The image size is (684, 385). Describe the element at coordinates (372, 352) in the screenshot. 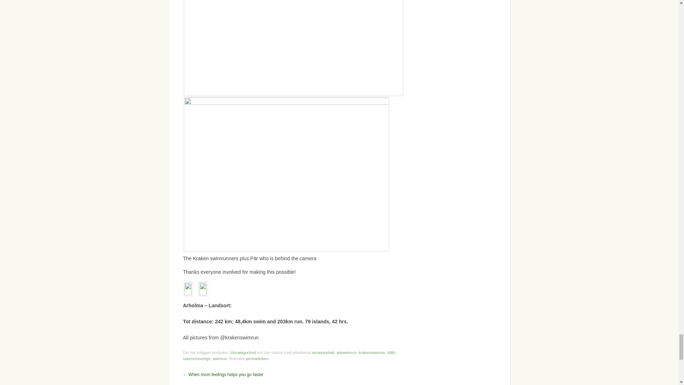

I see `krakenswimrun` at that location.